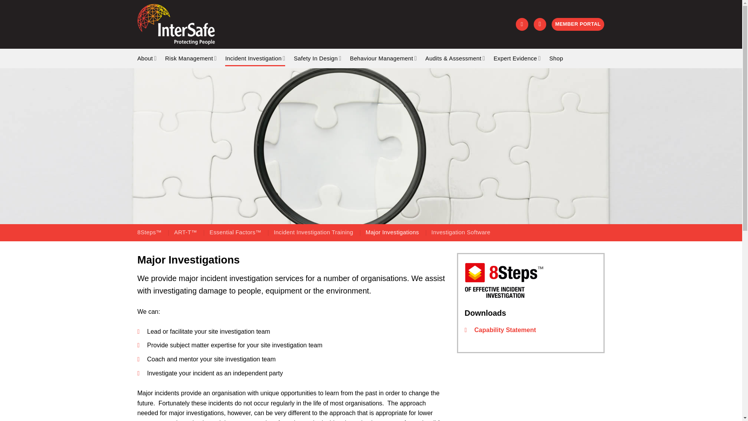  What do you see at coordinates (183, 24) in the screenshot?
I see `InterSafe - Safety Consulting` at bounding box center [183, 24].